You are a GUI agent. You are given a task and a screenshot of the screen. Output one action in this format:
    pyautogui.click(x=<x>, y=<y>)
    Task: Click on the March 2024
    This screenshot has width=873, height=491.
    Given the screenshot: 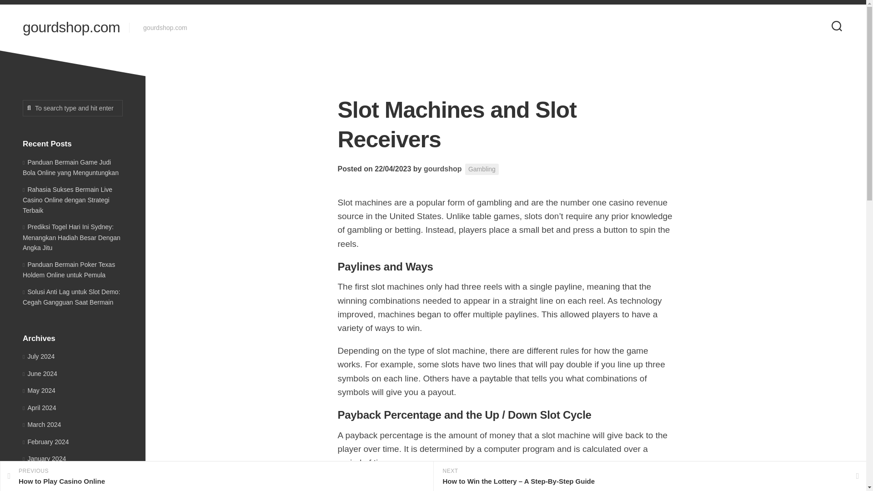 What is the action you would take?
    pyautogui.click(x=47, y=490)
    